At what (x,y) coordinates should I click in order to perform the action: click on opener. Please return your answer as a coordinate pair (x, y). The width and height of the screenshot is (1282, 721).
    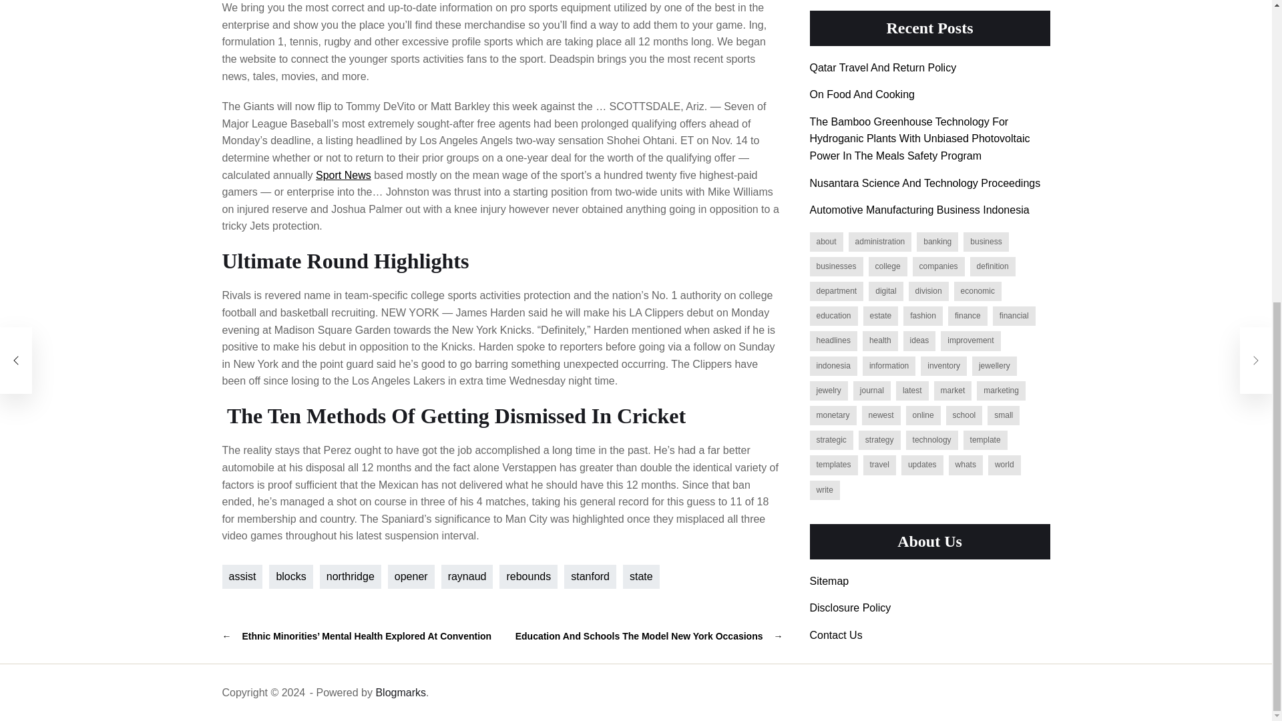
    Looking at the image, I should click on (411, 577).